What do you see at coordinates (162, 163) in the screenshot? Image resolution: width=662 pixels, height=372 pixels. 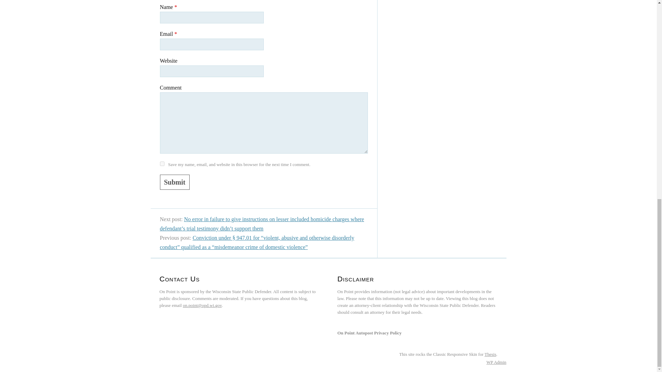 I see `yes` at bounding box center [162, 163].